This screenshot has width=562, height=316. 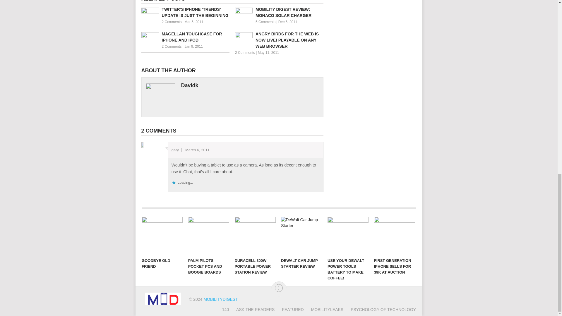 What do you see at coordinates (162, 236) in the screenshot?
I see `GOODBYE OLD FRIEND` at bounding box center [162, 236].